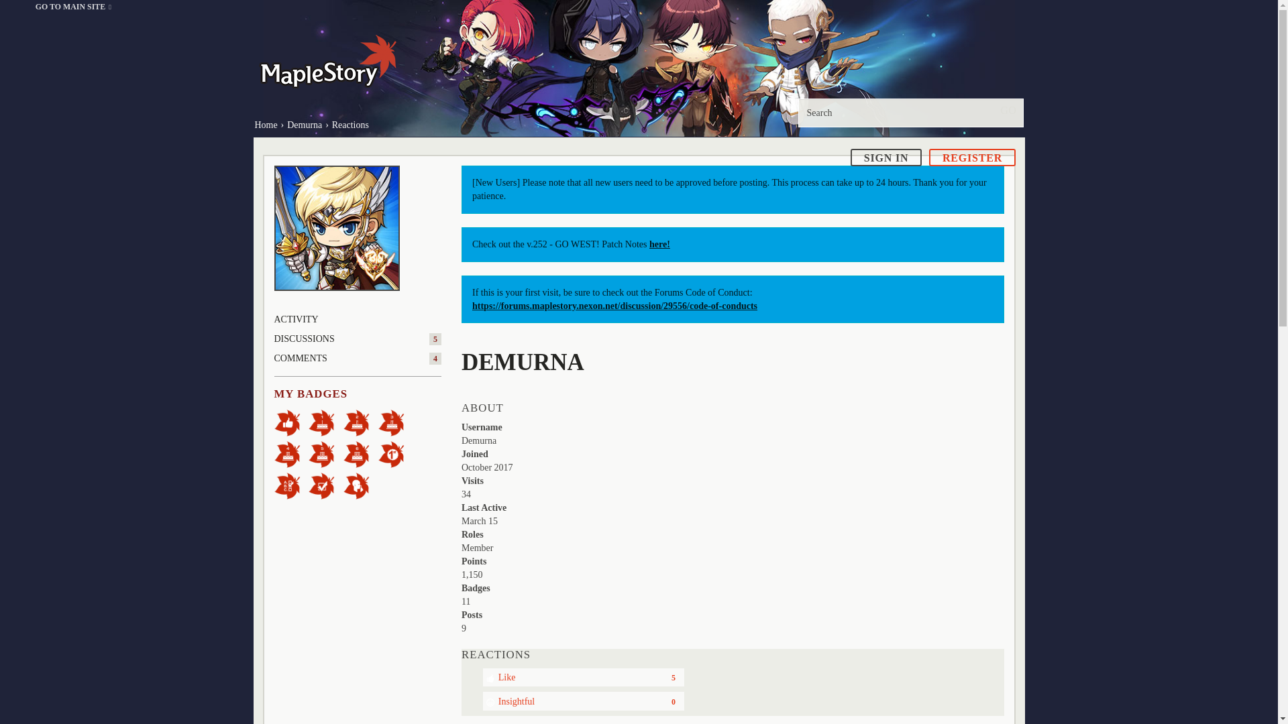 This screenshot has width=1288, height=724. I want to click on Third Year, so click(396, 422).